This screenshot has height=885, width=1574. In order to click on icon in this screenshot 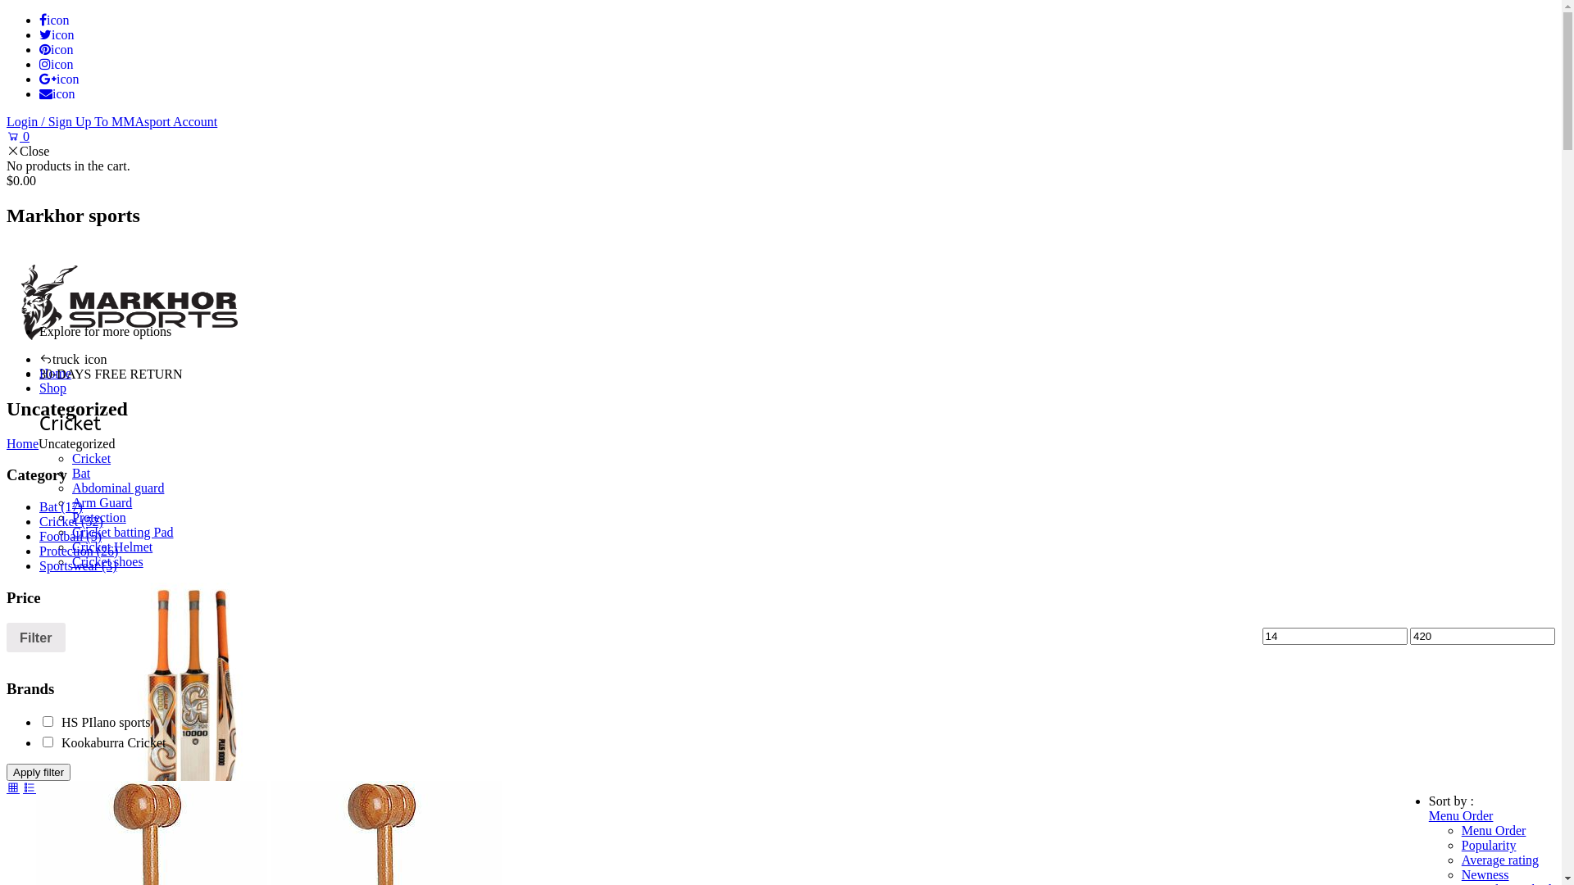, I will do `click(57, 34)`.